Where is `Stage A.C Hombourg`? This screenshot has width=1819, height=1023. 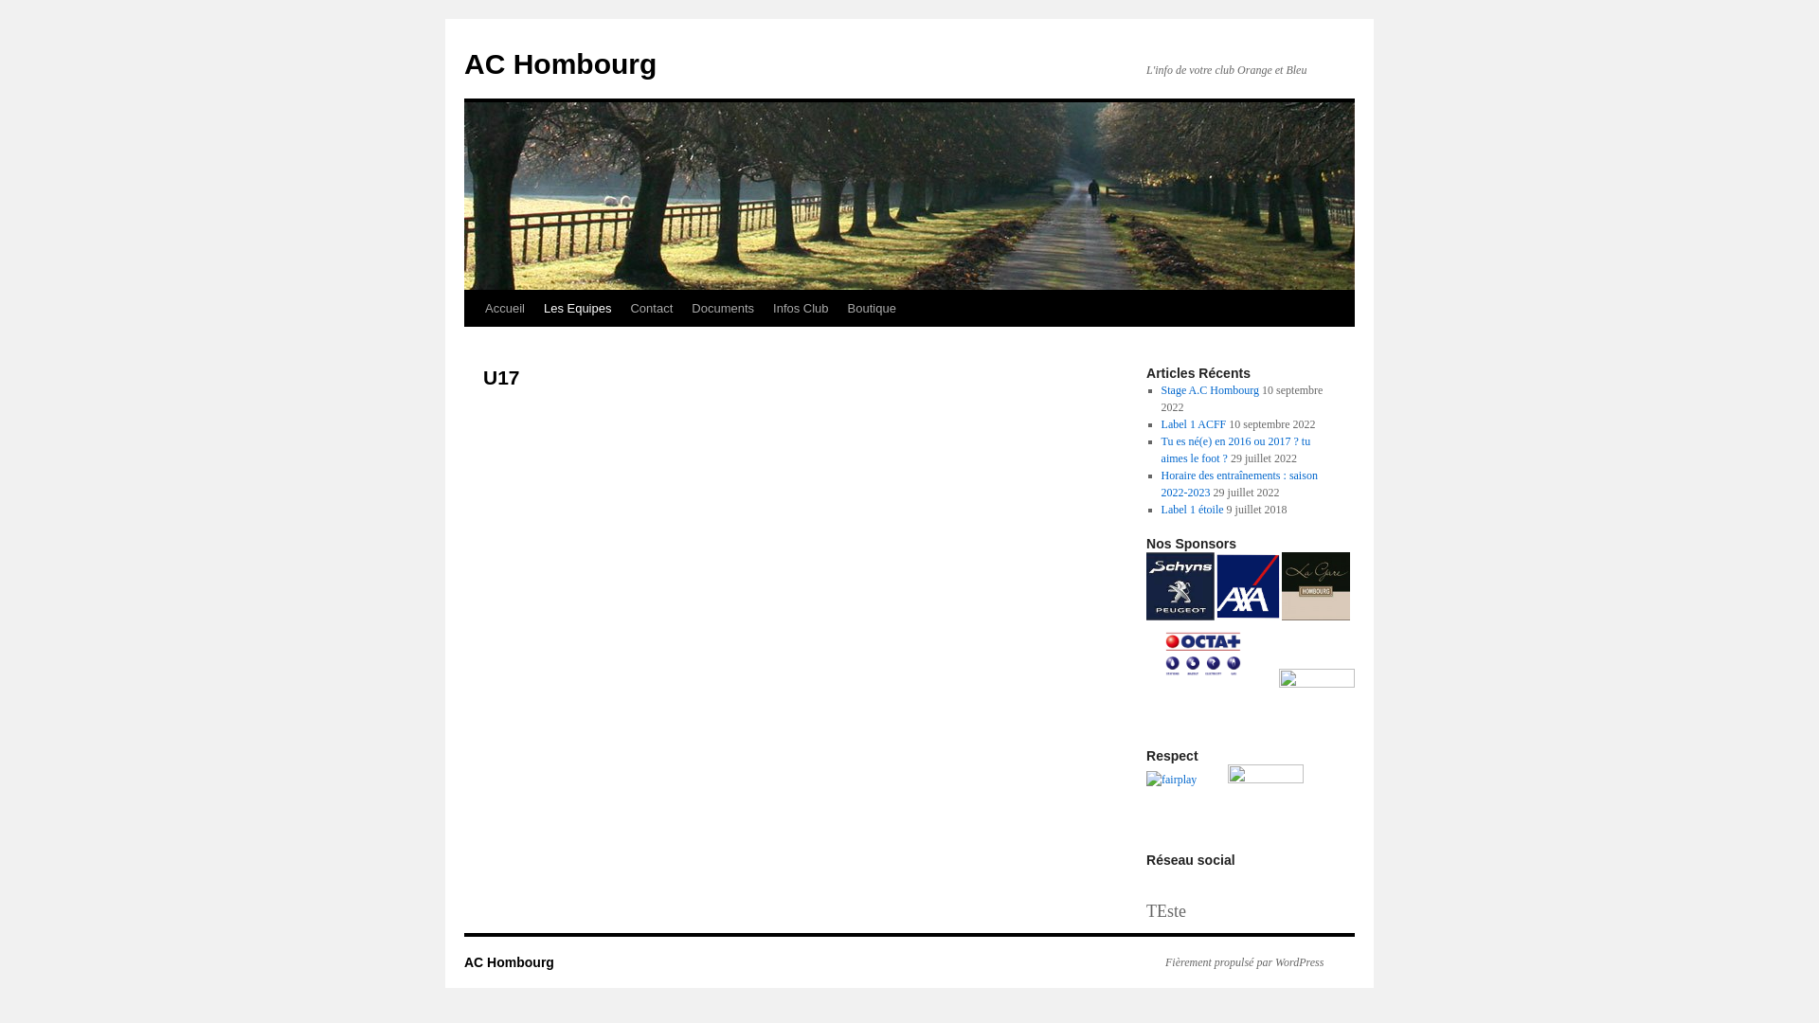 Stage A.C Hombourg is located at coordinates (1211, 390).